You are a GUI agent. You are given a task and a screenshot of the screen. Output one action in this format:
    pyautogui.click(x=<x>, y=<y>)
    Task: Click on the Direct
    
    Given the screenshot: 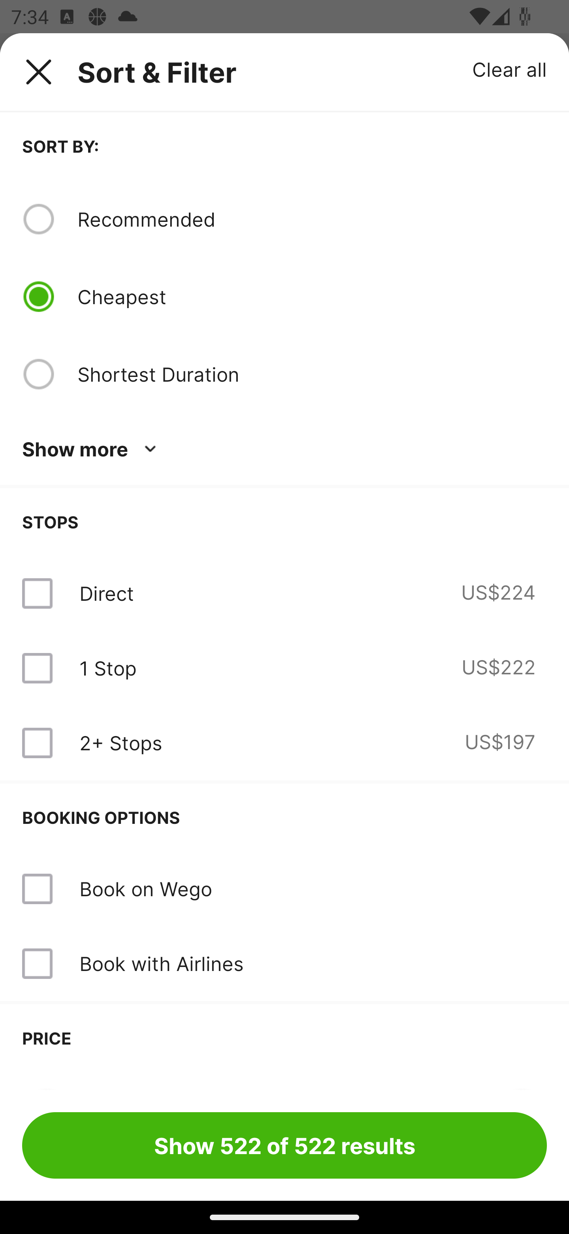 What is the action you would take?
    pyautogui.click(x=106, y=593)
    